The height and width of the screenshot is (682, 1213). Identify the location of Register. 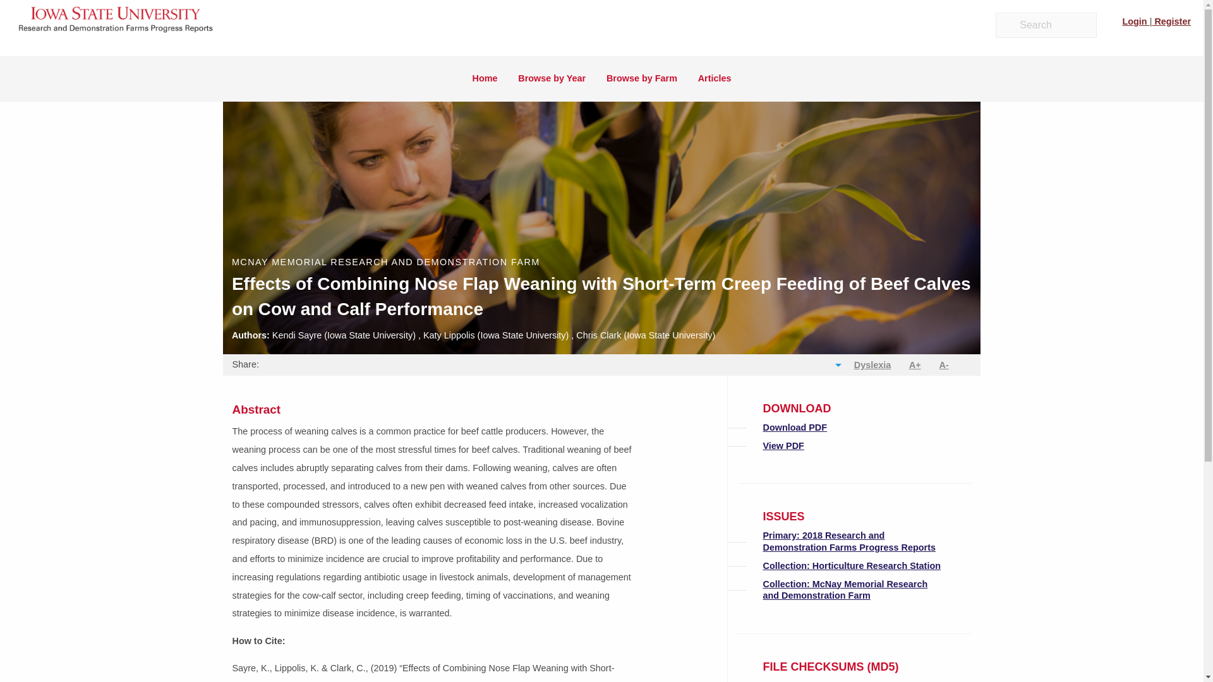
(1171, 21).